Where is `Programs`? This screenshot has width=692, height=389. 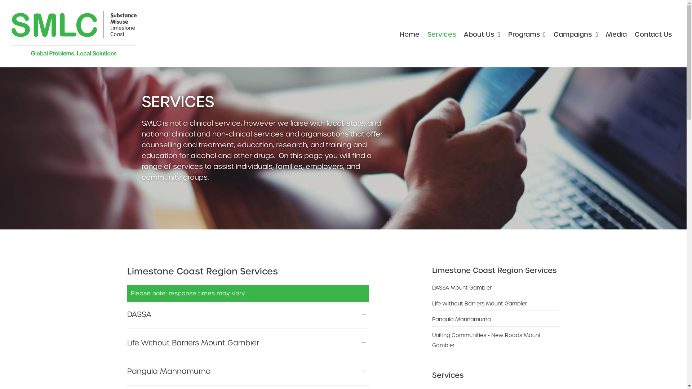
Programs is located at coordinates (527, 35).